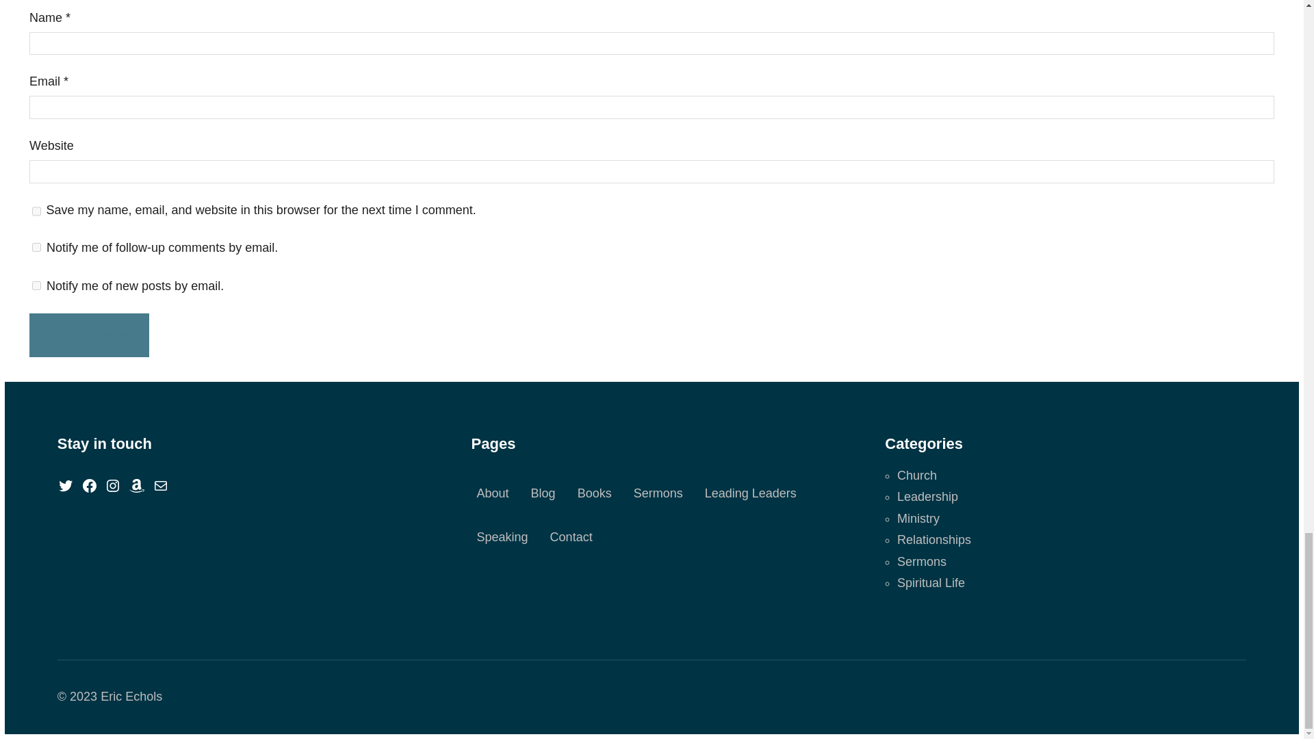 This screenshot has width=1314, height=739. I want to click on Amazon, so click(137, 486).